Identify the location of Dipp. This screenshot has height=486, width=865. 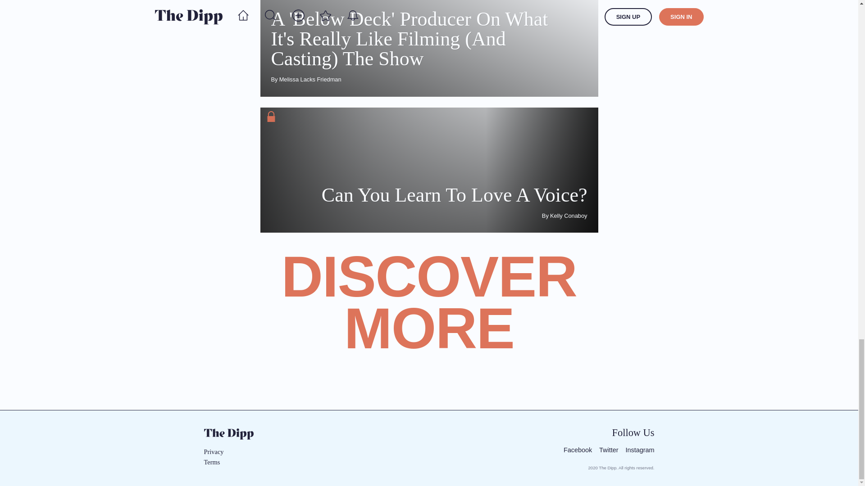
(228, 434).